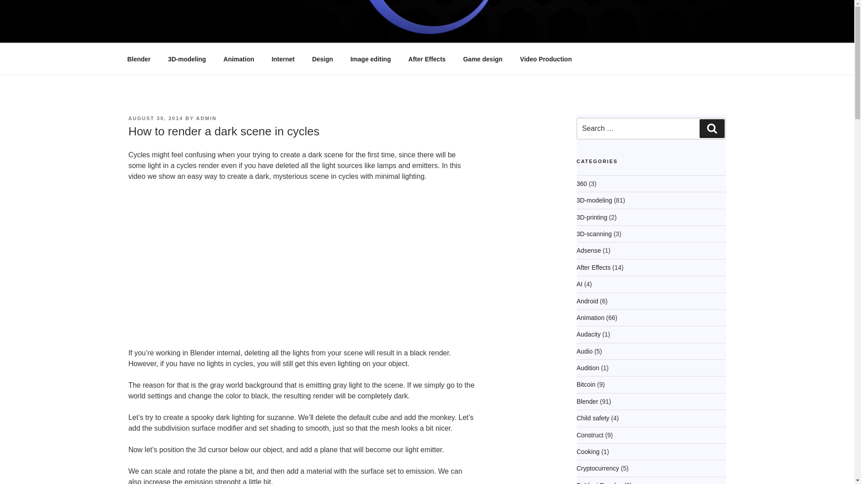 The image size is (861, 484). Describe the element at coordinates (586, 385) in the screenshot. I see `Bitcoin` at that location.